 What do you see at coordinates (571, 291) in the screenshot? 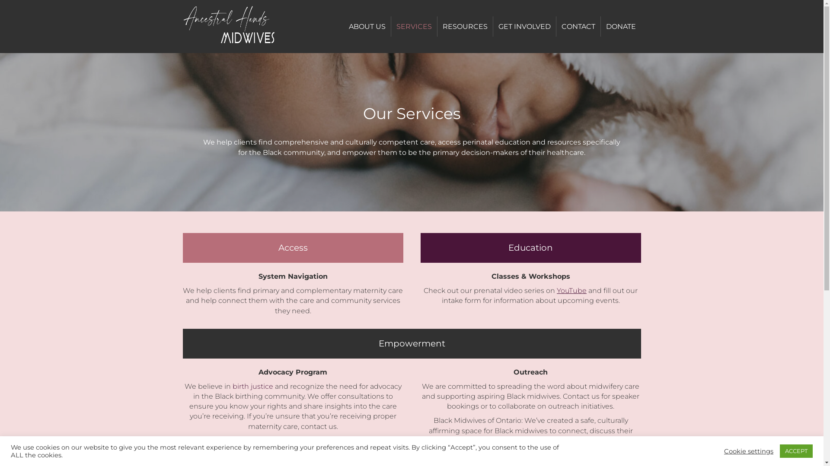
I see `YouTube` at bounding box center [571, 291].